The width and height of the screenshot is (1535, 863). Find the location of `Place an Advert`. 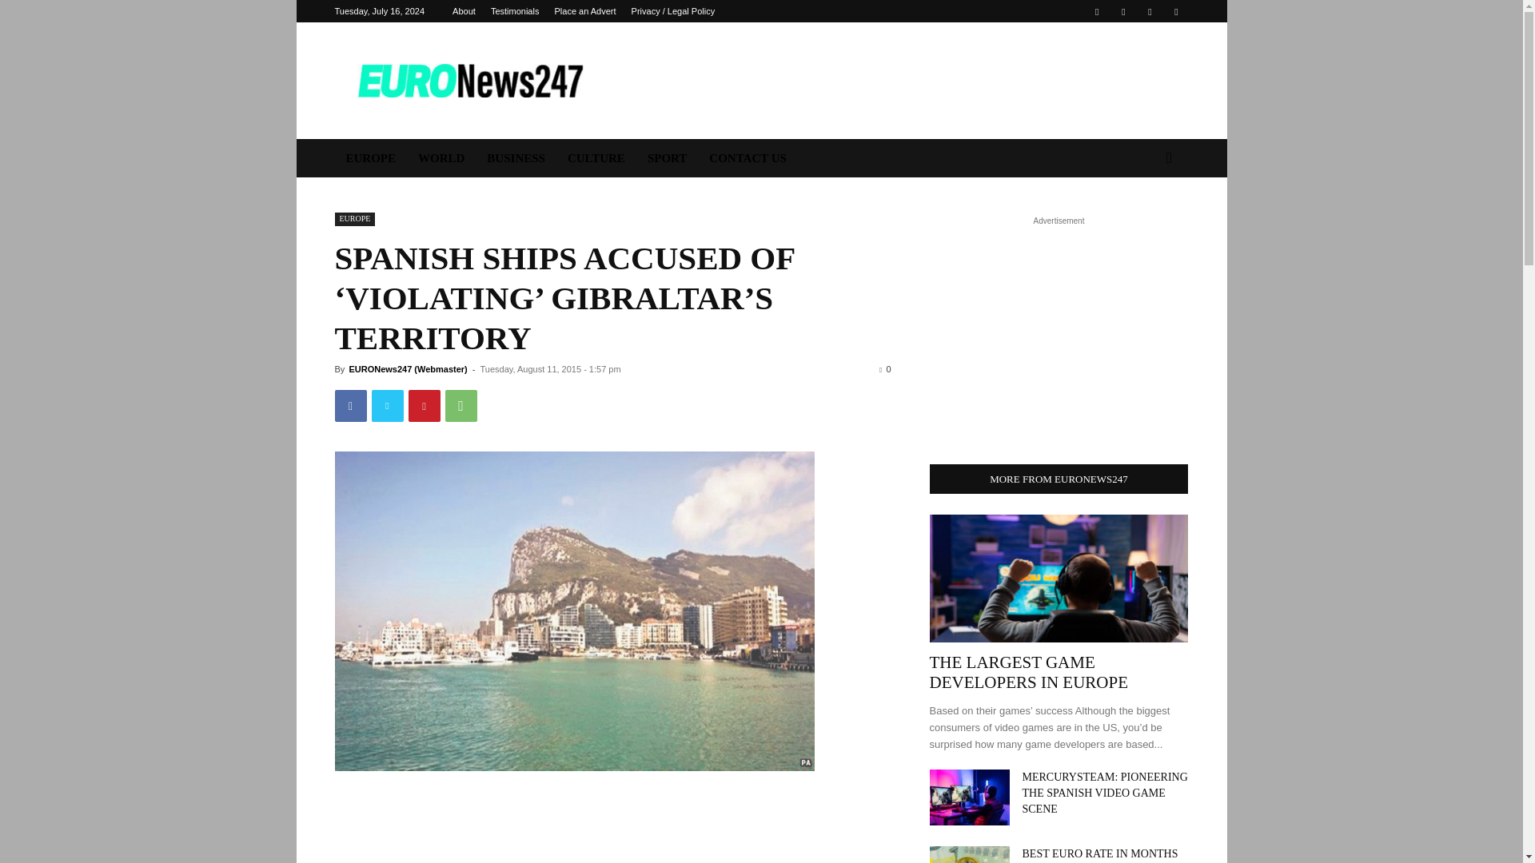

Place an Advert is located at coordinates (584, 11).